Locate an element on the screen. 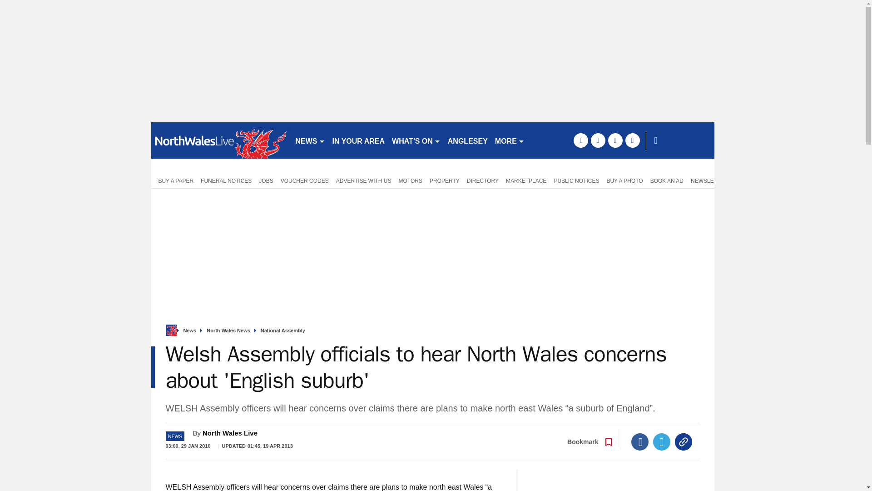  JOBS is located at coordinates (266, 180).